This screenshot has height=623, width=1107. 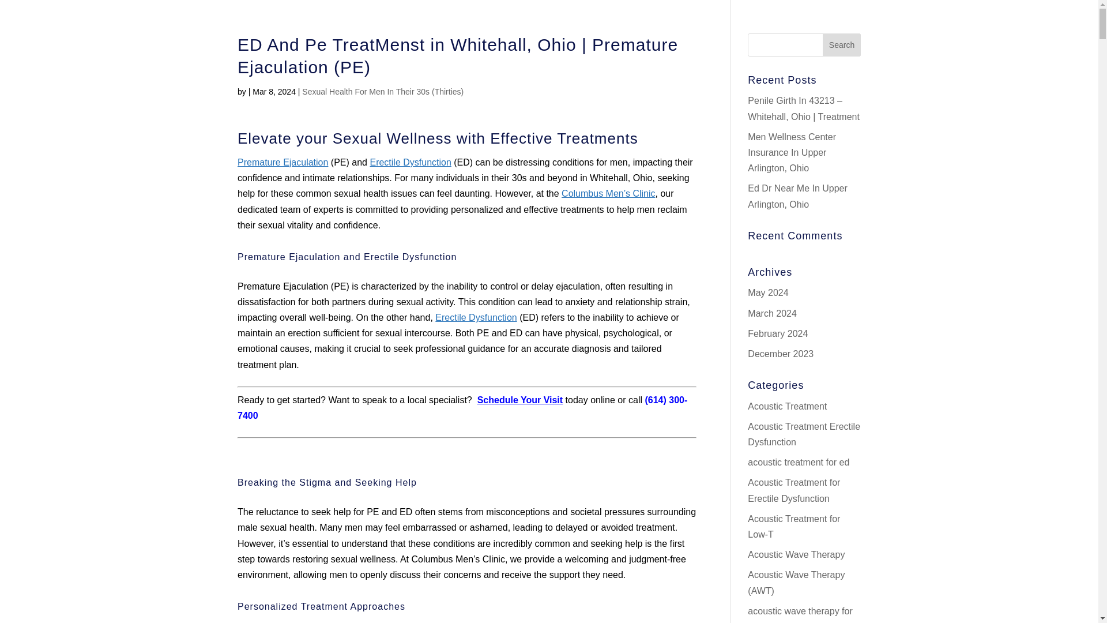 What do you see at coordinates (520, 400) in the screenshot?
I see `Schedule Your Visit` at bounding box center [520, 400].